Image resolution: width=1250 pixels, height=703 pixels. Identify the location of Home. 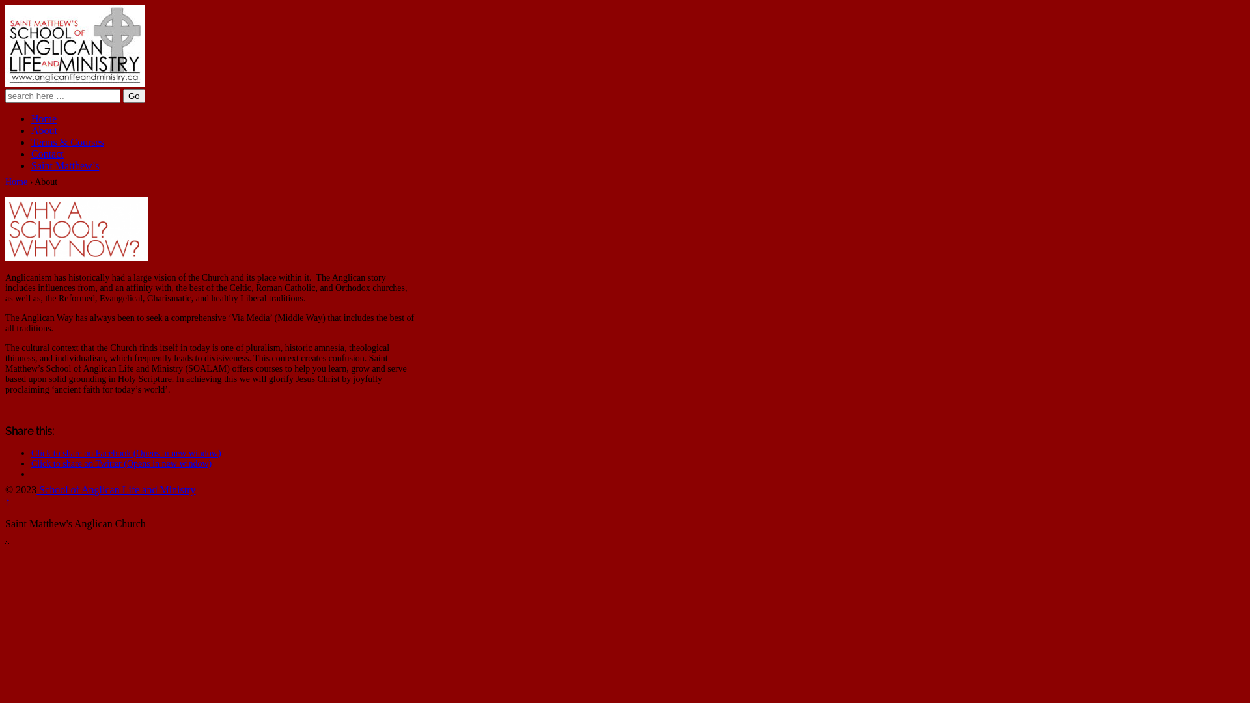
(16, 182).